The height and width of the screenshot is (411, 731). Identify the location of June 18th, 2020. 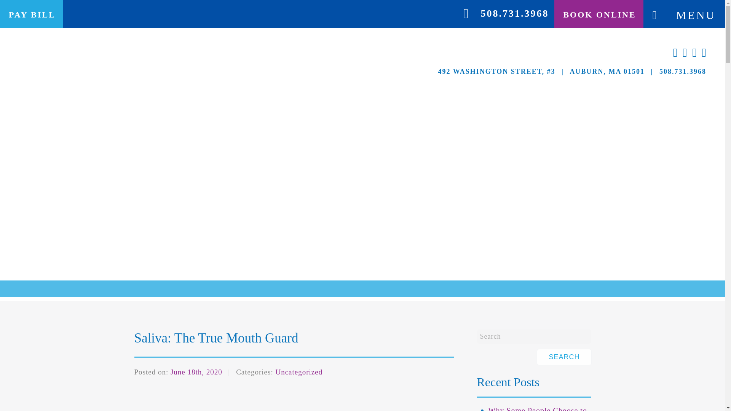
(196, 372).